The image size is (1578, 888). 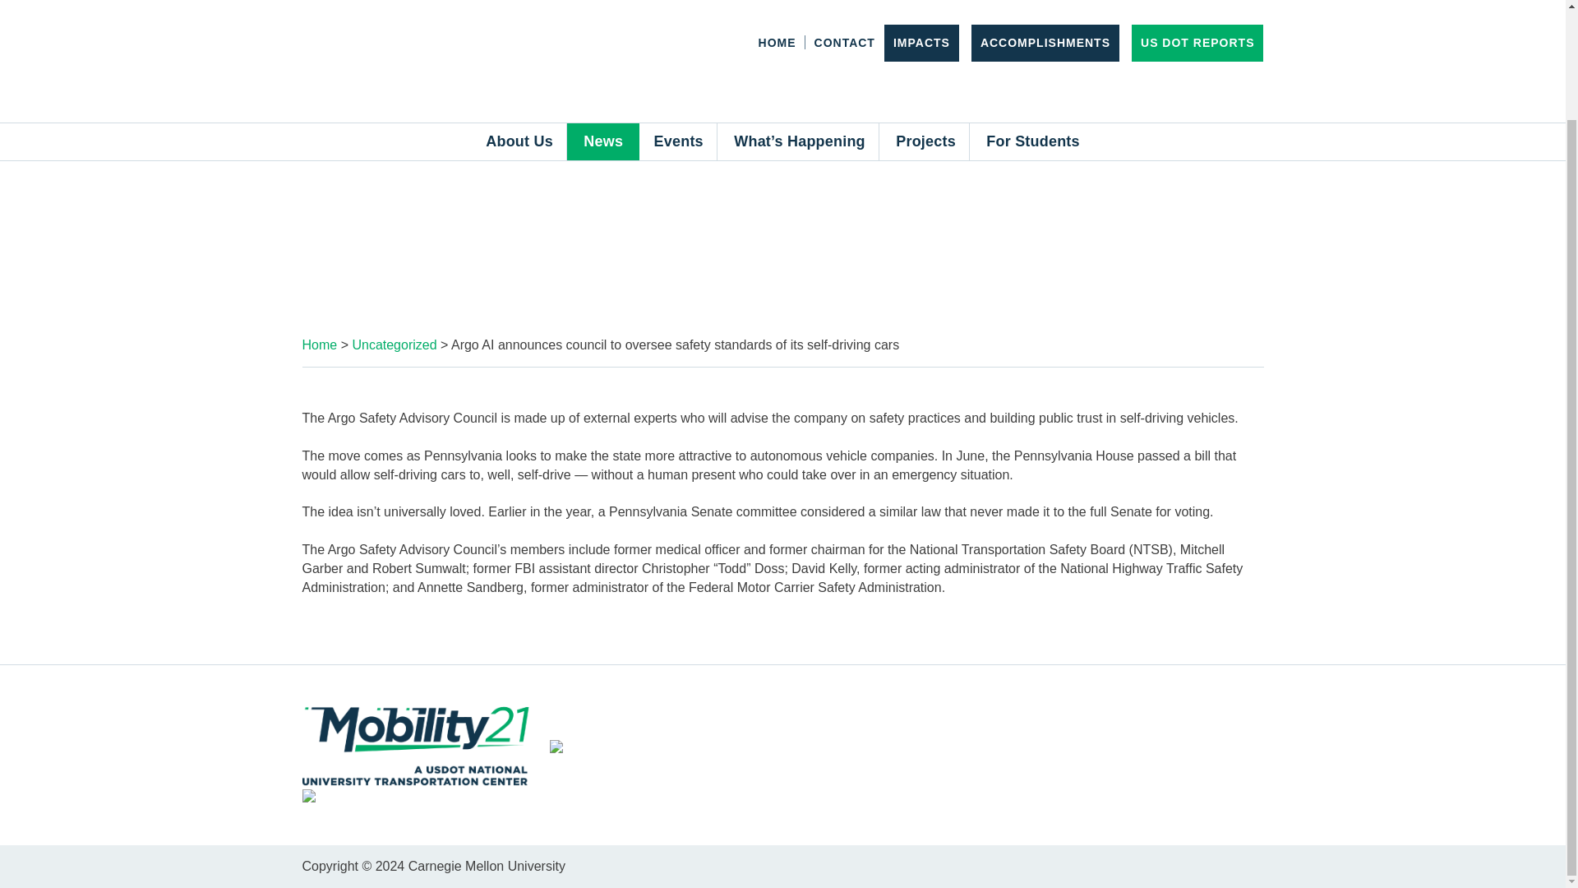 What do you see at coordinates (394, 345) in the screenshot?
I see `Go to the Uncategorized category archives.` at bounding box center [394, 345].